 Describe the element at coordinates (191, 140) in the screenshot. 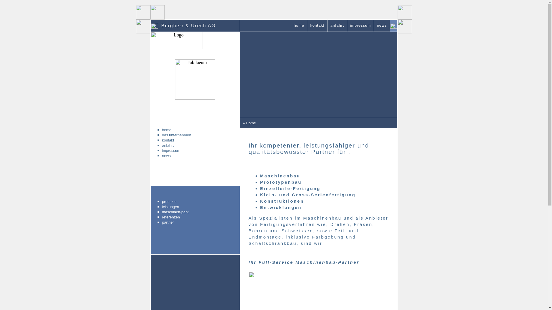

I see `kontakt` at that location.